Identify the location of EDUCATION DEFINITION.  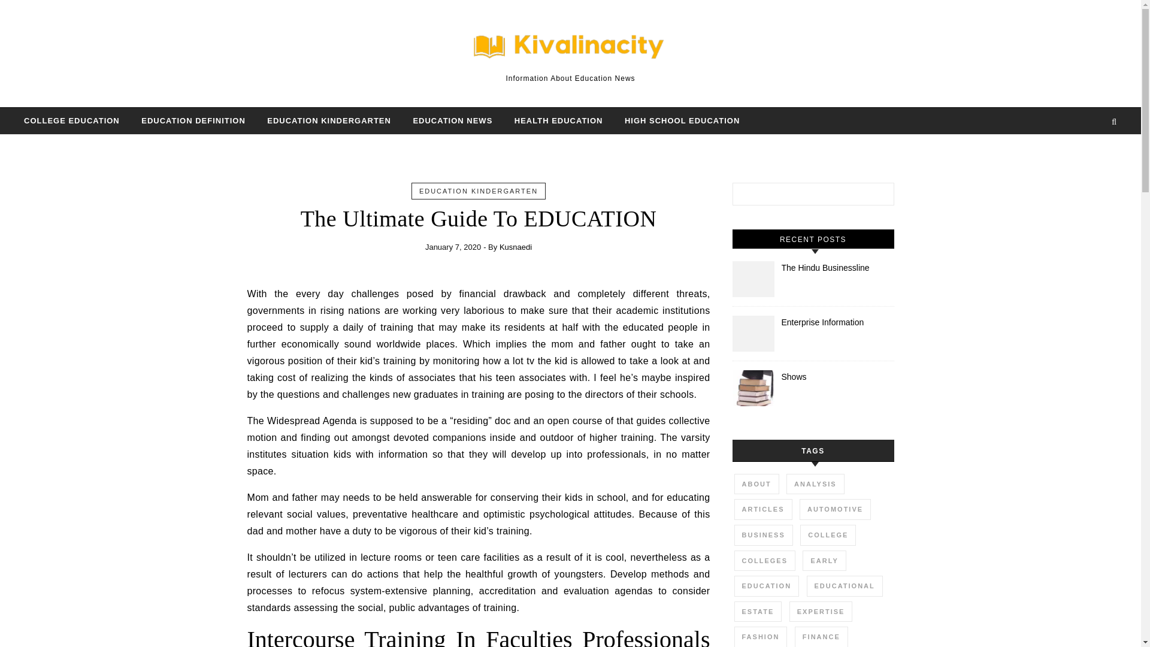
(193, 121).